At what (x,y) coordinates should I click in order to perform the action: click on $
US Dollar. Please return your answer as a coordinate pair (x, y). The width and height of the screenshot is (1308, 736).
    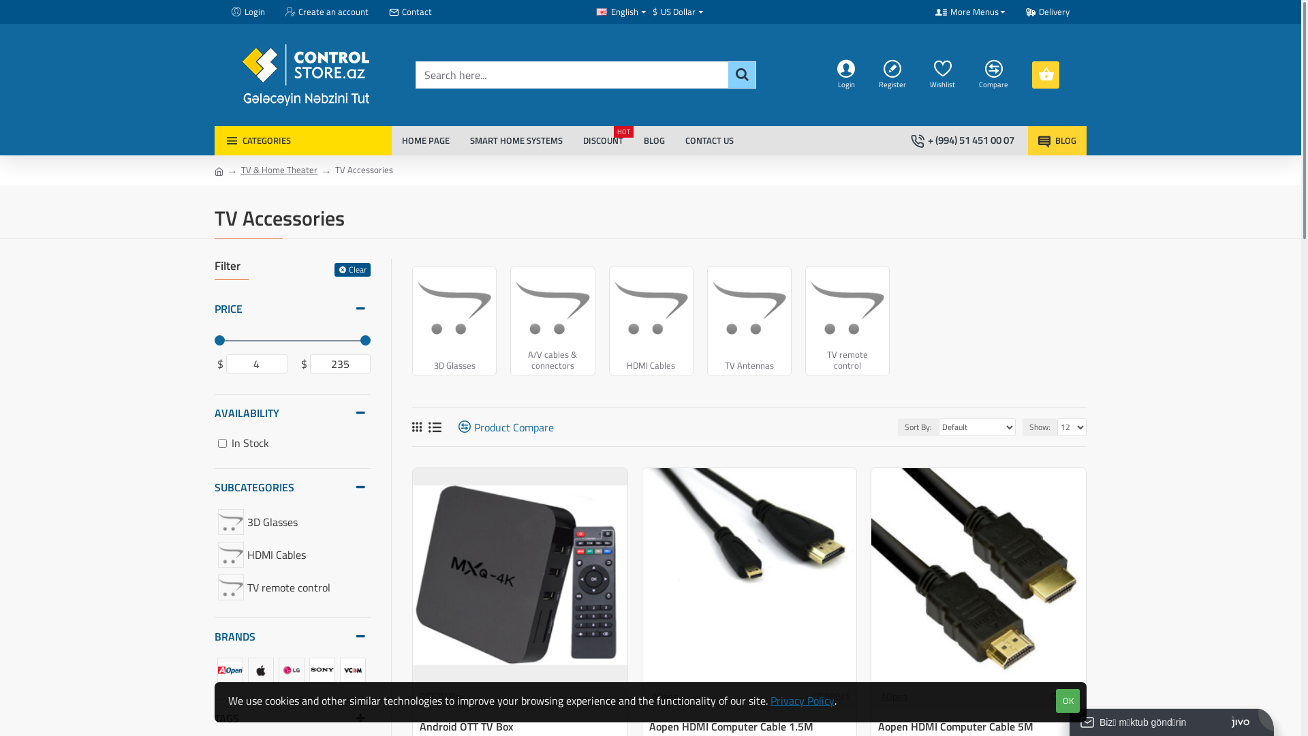
    Looking at the image, I should click on (674, 12).